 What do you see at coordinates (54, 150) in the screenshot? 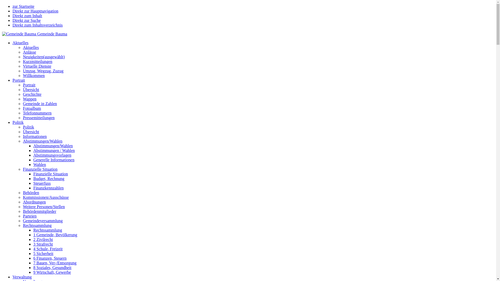
I see `Abstimmungen / Wahlen` at bounding box center [54, 150].